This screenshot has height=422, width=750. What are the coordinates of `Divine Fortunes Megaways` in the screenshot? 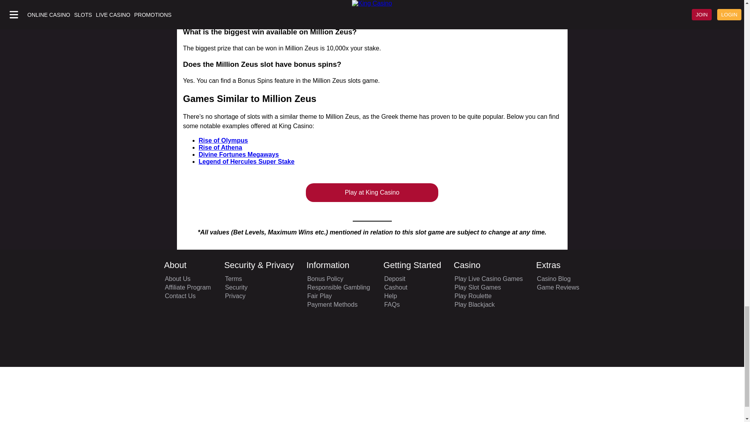 It's located at (238, 154).